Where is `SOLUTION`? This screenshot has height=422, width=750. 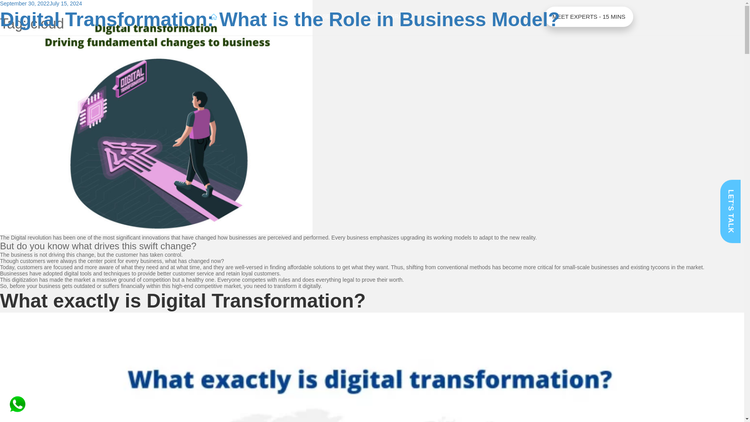
SOLUTION is located at coordinates (287, 17).